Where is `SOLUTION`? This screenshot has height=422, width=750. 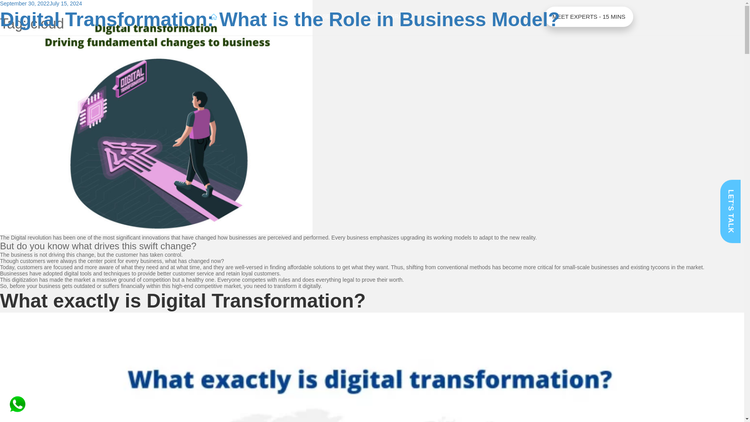
SOLUTION is located at coordinates (287, 17).